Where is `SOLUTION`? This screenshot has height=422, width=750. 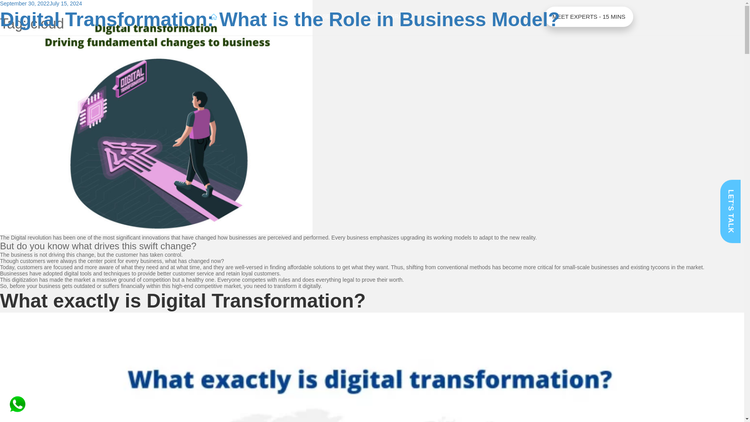
SOLUTION is located at coordinates (287, 17).